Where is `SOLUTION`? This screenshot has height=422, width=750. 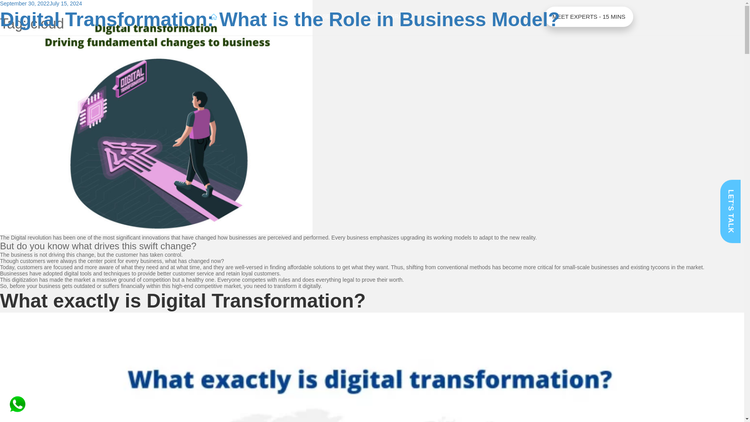
SOLUTION is located at coordinates (287, 17).